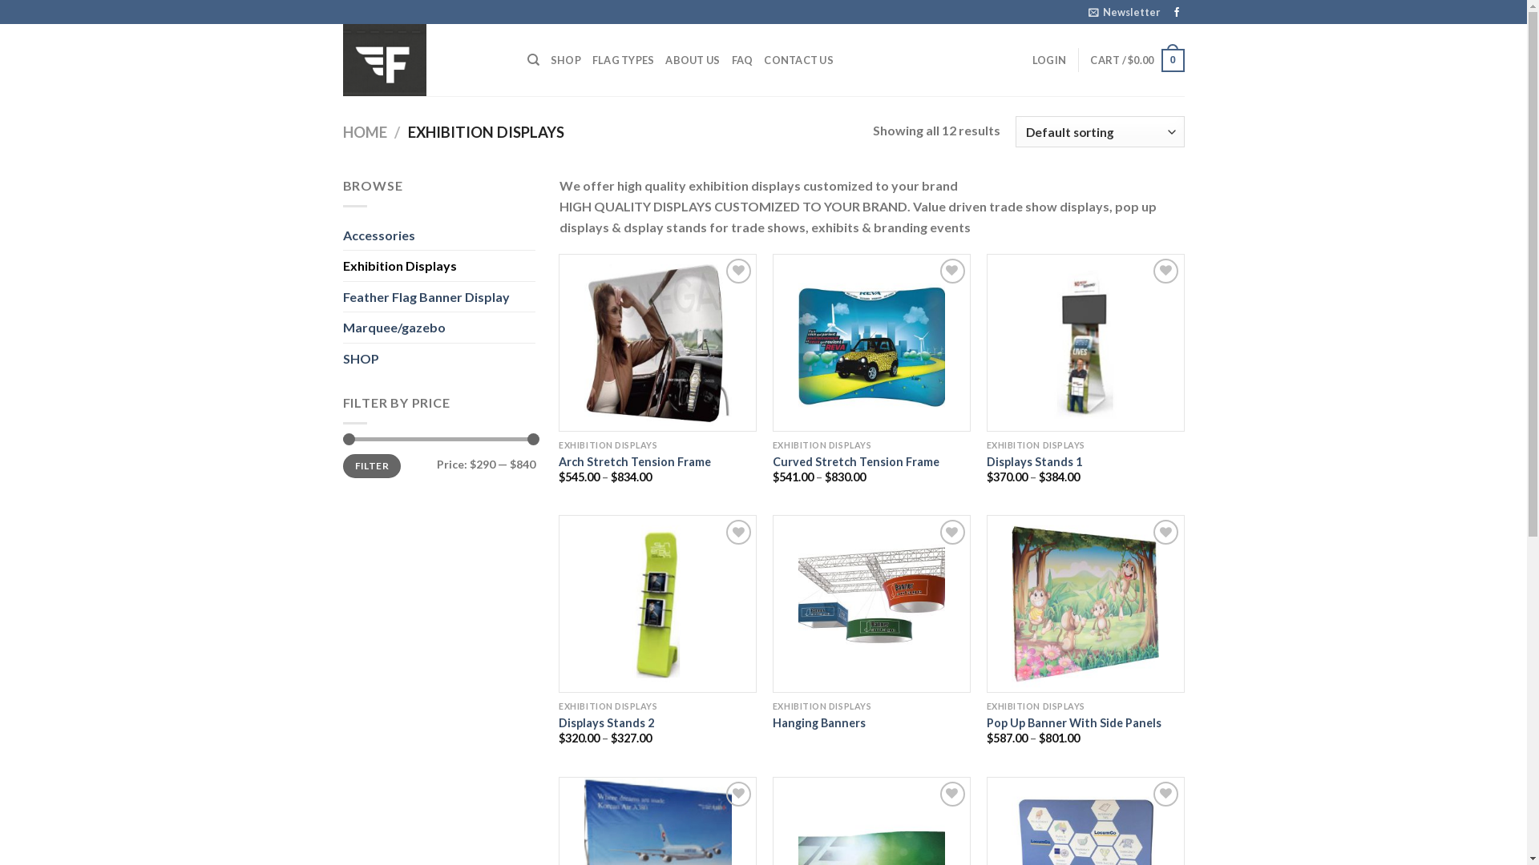 This screenshot has width=1539, height=865. I want to click on HOME, so click(366, 132).